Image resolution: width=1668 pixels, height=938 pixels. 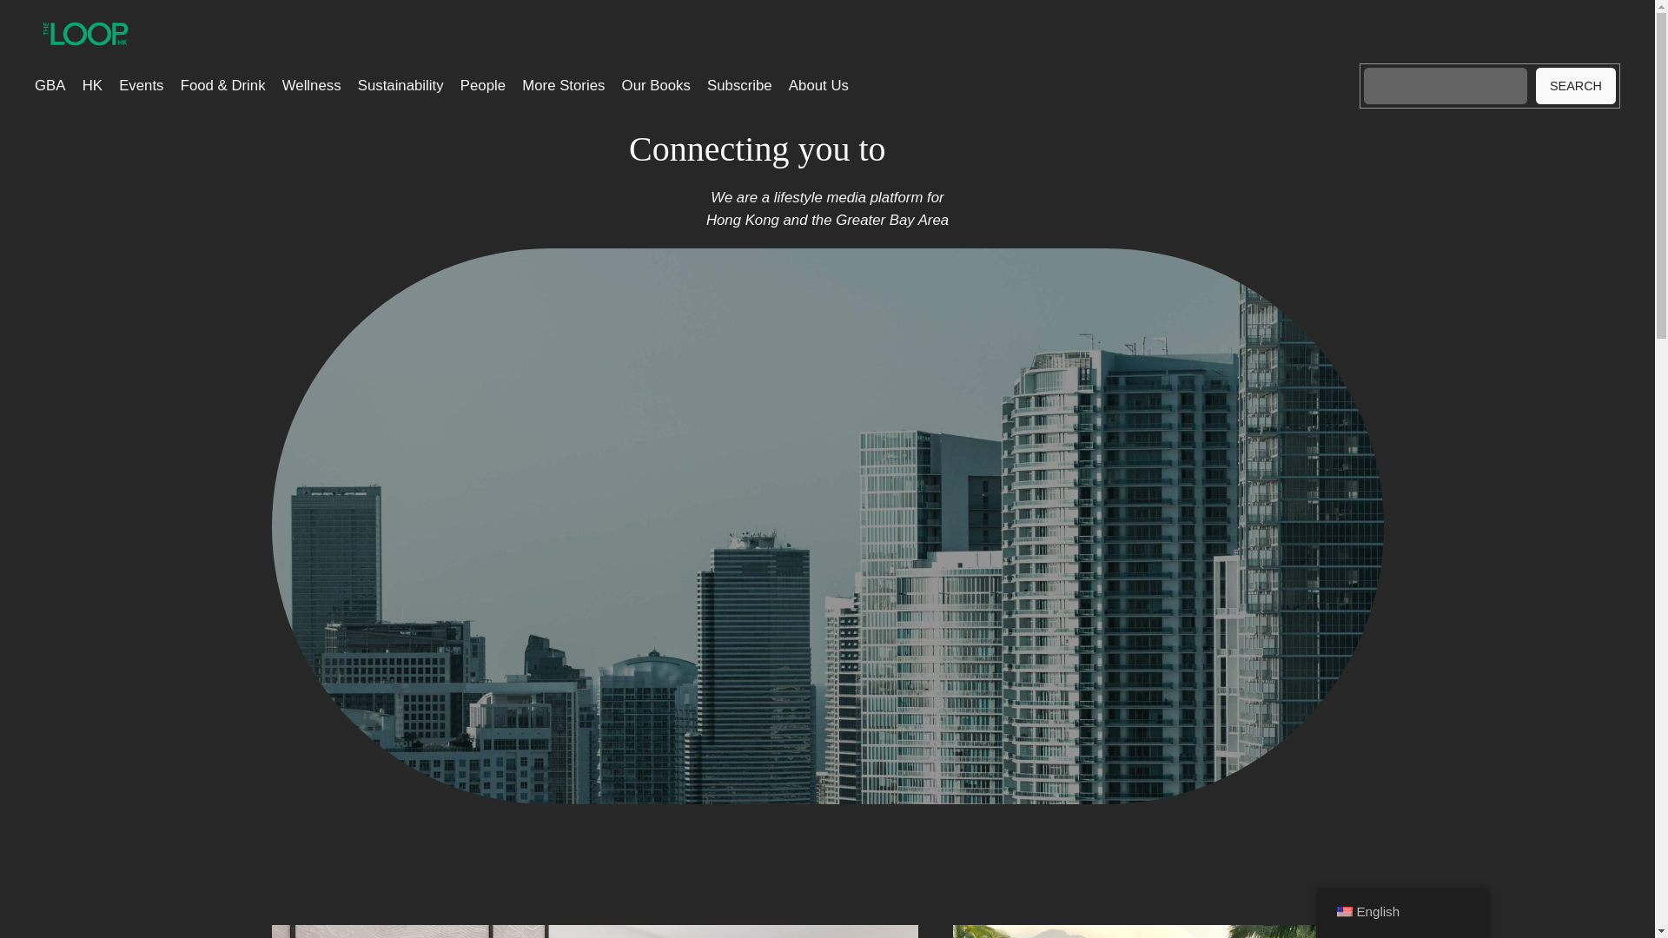 I want to click on Subscribe, so click(x=739, y=86).